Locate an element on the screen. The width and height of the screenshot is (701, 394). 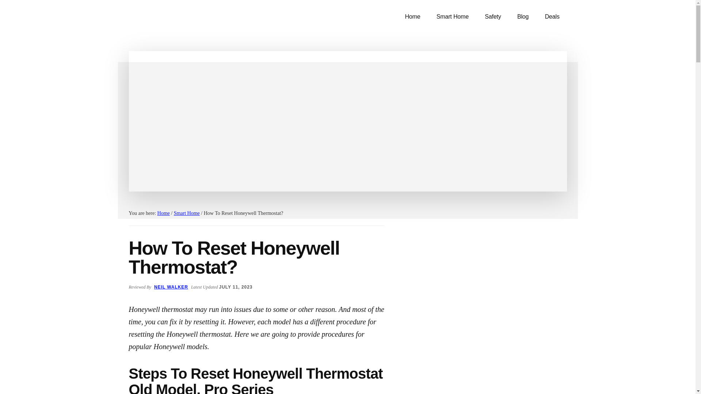
Safety is located at coordinates (493, 17).